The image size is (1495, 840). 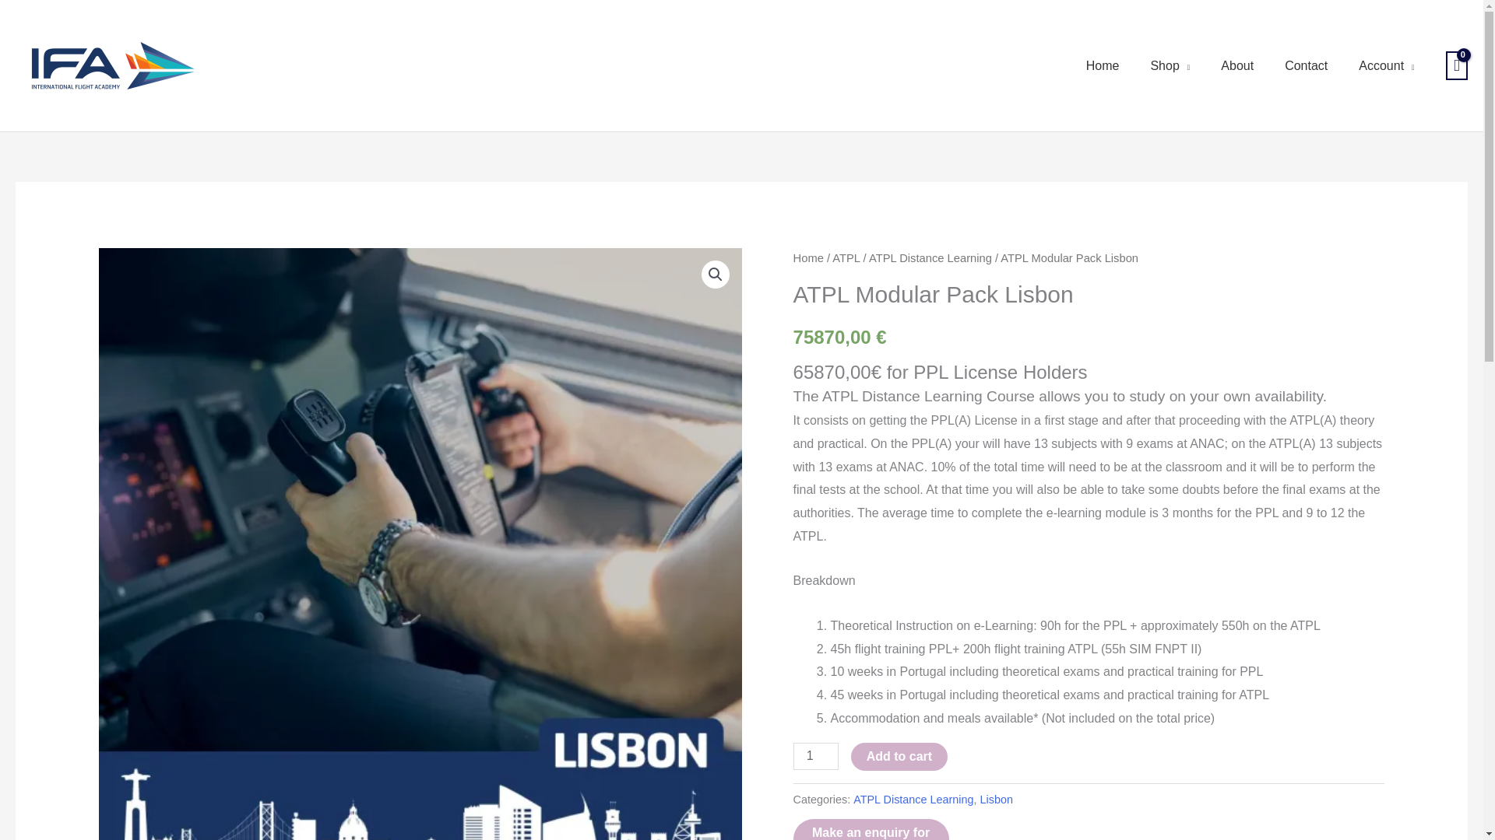 What do you see at coordinates (1103, 65) in the screenshot?
I see `Home` at bounding box center [1103, 65].